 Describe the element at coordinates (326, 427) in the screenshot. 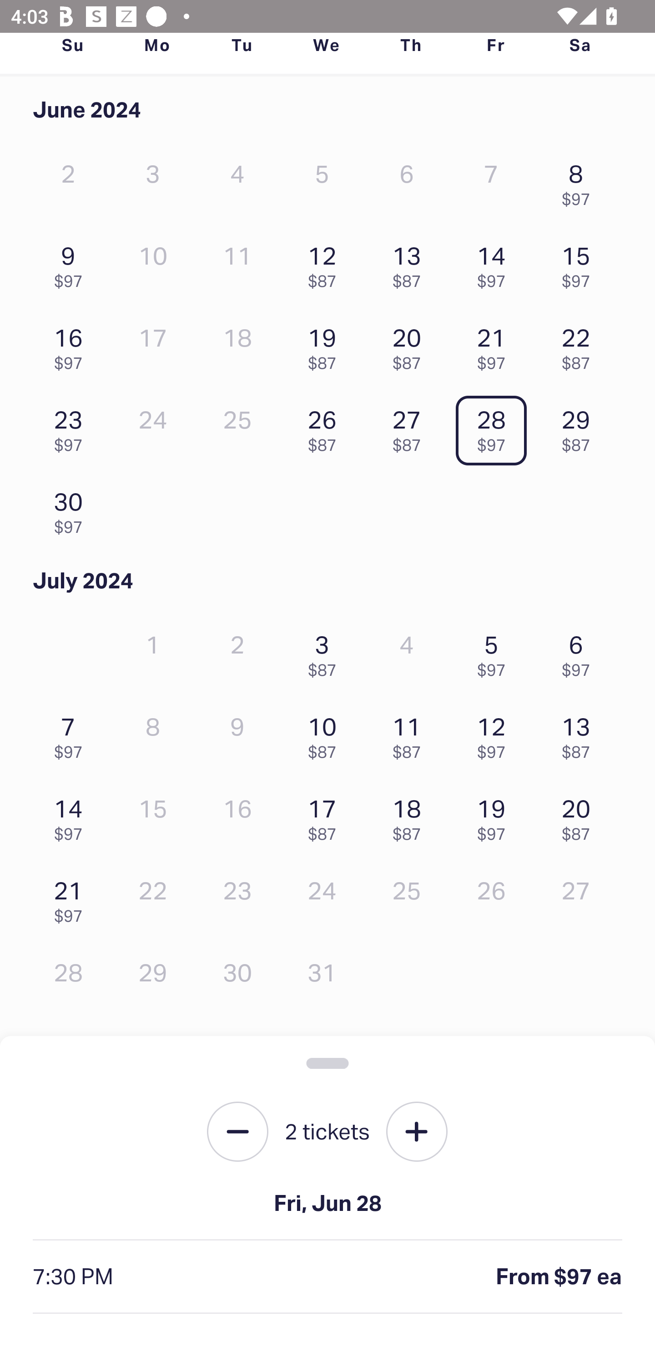

I see `26 $87` at that location.